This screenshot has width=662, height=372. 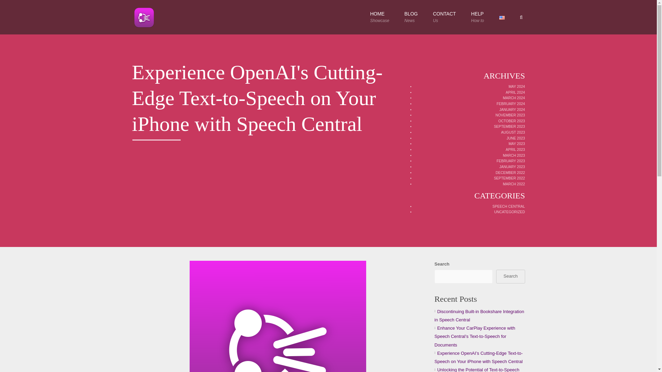 I want to click on OCTOBER 2023, so click(x=512, y=121).